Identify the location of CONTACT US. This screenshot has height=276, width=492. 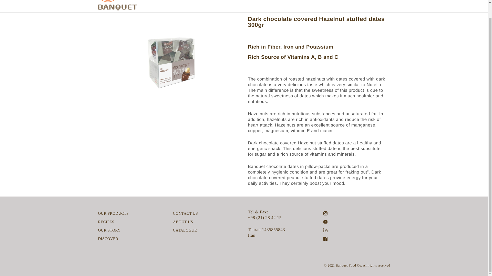
(185, 214).